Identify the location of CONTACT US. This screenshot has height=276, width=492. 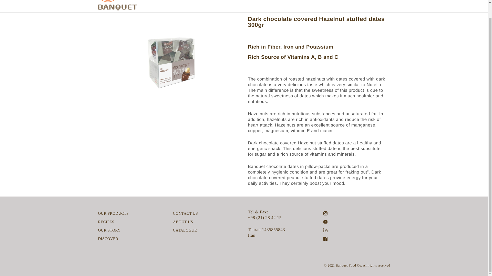
(185, 214).